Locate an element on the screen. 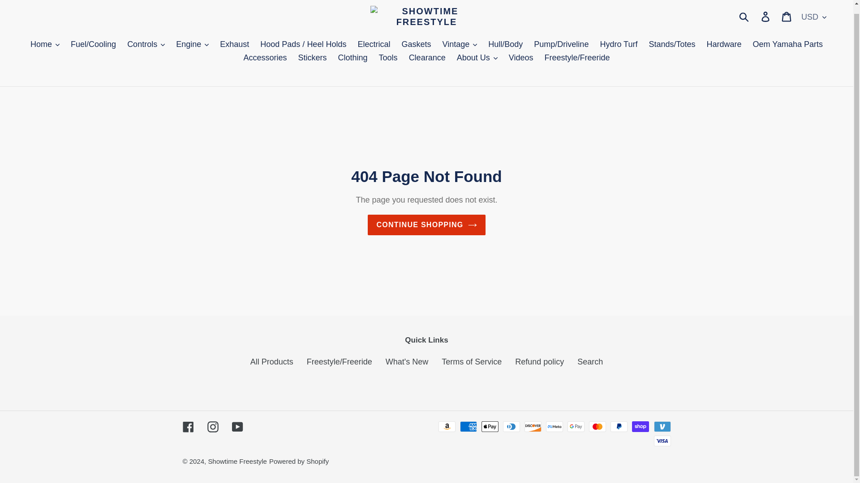  Log in is located at coordinates (766, 16).